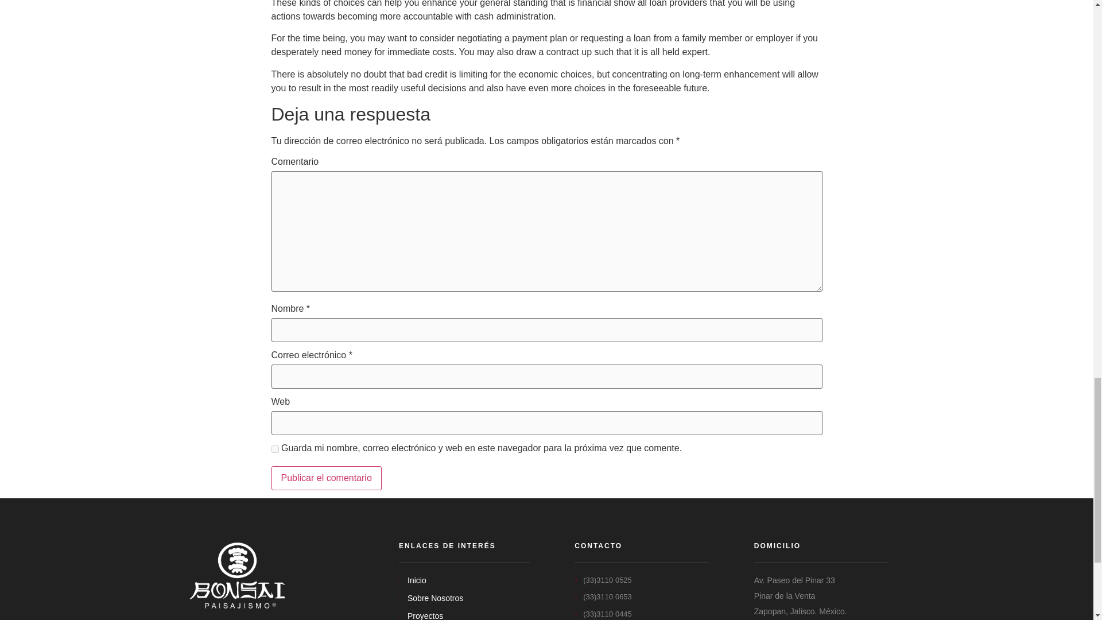 The image size is (1102, 620). What do you see at coordinates (464, 615) in the screenshot?
I see `Proyectos` at bounding box center [464, 615].